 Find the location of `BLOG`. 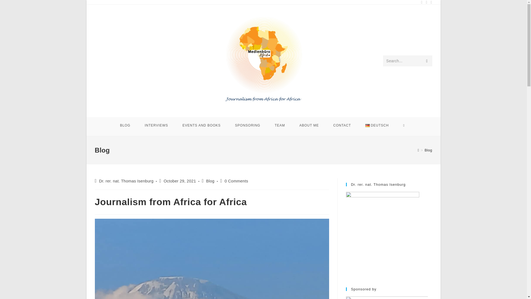

BLOG is located at coordinates (125, 125).